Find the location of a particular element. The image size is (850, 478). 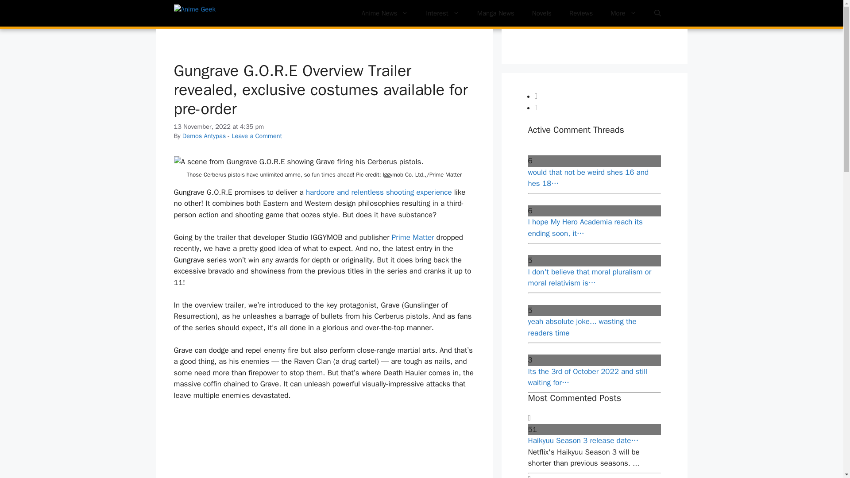

View all posts by Demos Antypas is located at coordinates (204, 136).